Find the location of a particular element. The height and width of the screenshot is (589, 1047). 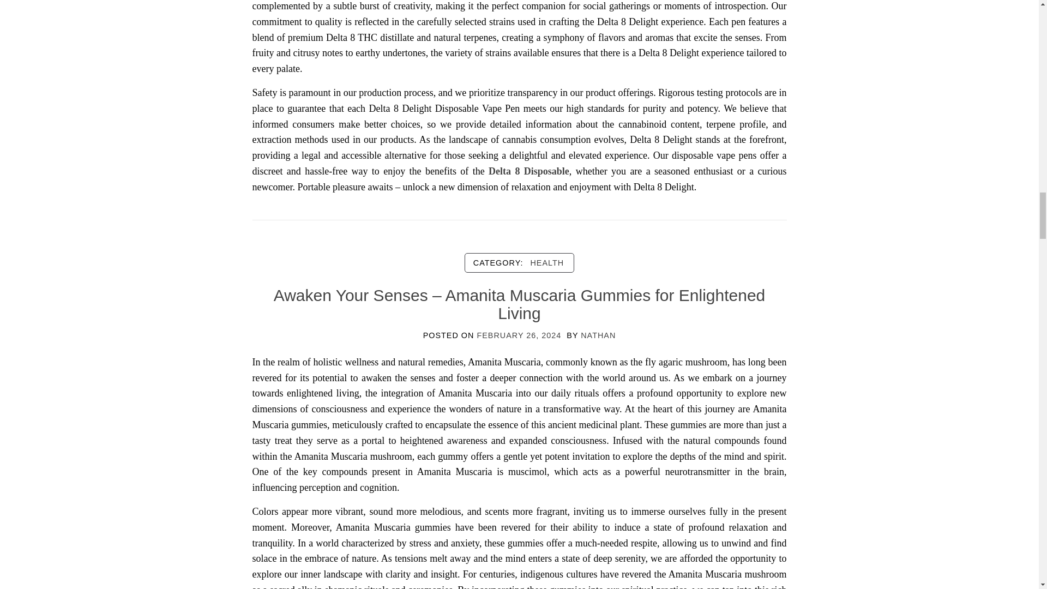

Delta 8 Disposable is located at coordinates (529, 171).